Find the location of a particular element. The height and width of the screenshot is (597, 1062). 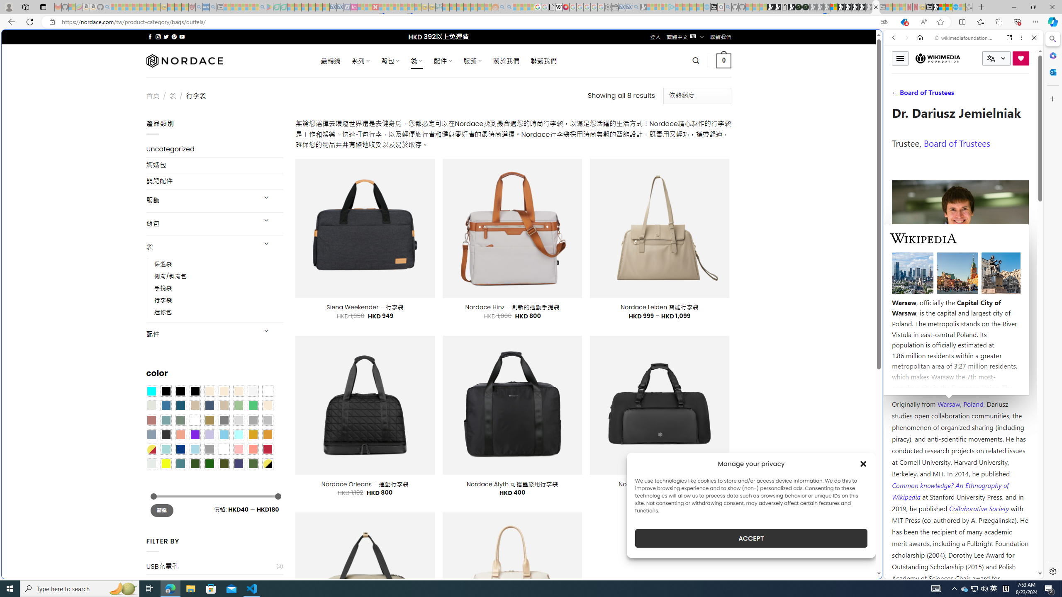

Follow on Pinterest is located at coordinates (173, 36).